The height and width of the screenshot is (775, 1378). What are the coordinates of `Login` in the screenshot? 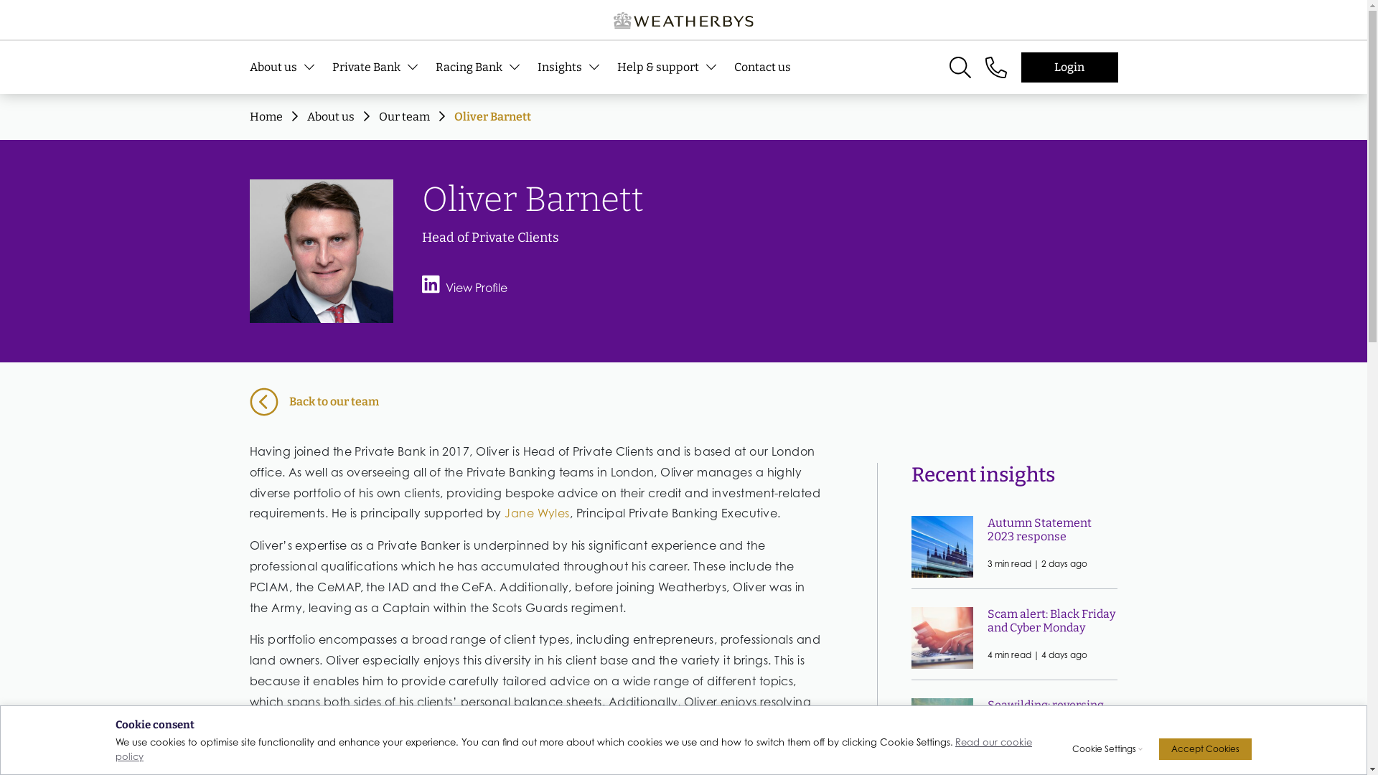 It's located at (1069, 67).